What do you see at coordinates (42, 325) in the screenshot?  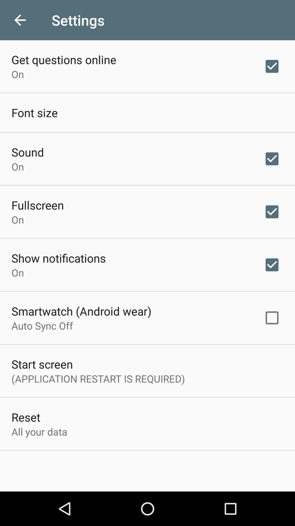 I see `select the auto sync off` at bounding box center [42, 325].